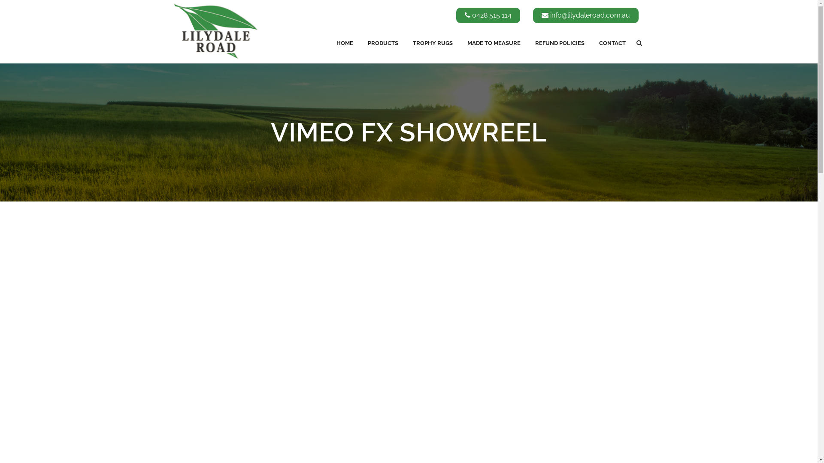 The image size is (824, 463). What do you see at coordinates (560, 43) in the screenshot?
I see `REFUND POLICIES` at bounding box center [560, 43].